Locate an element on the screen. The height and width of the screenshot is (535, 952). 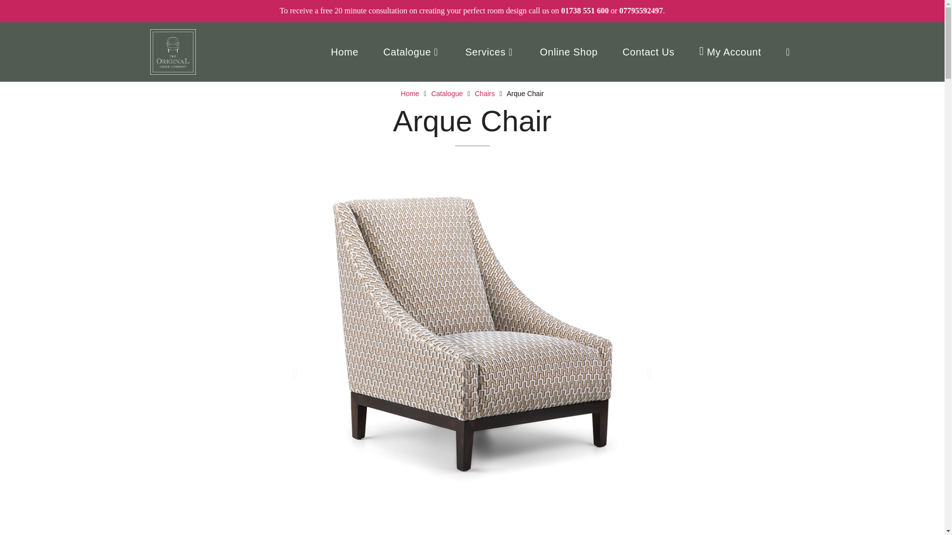
Home is located at coordinates (344, 52).